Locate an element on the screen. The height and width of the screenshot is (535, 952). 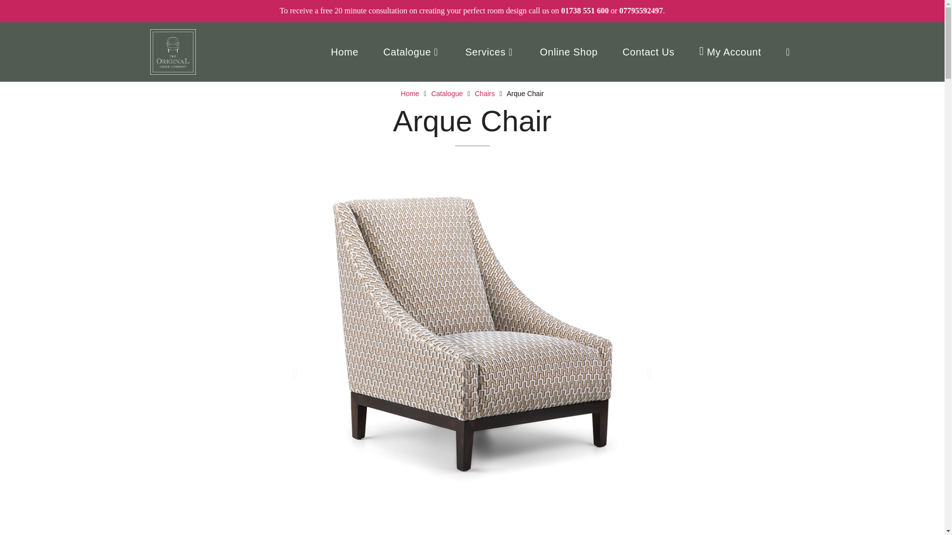
Home is located at coordinates (344, 52).